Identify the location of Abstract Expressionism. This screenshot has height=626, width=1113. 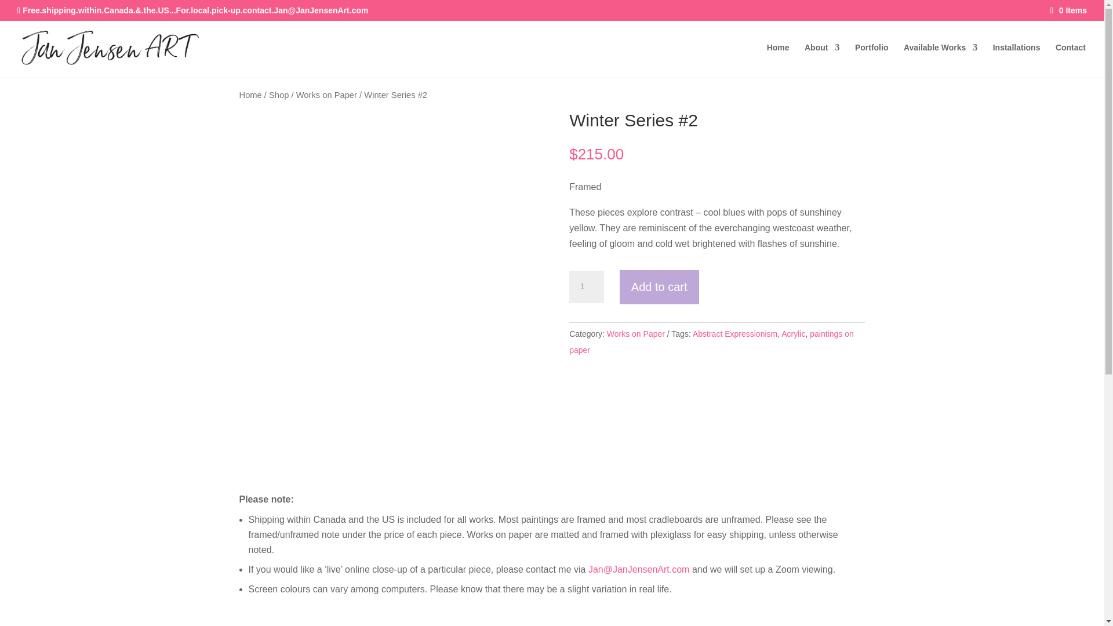
(734, 334).